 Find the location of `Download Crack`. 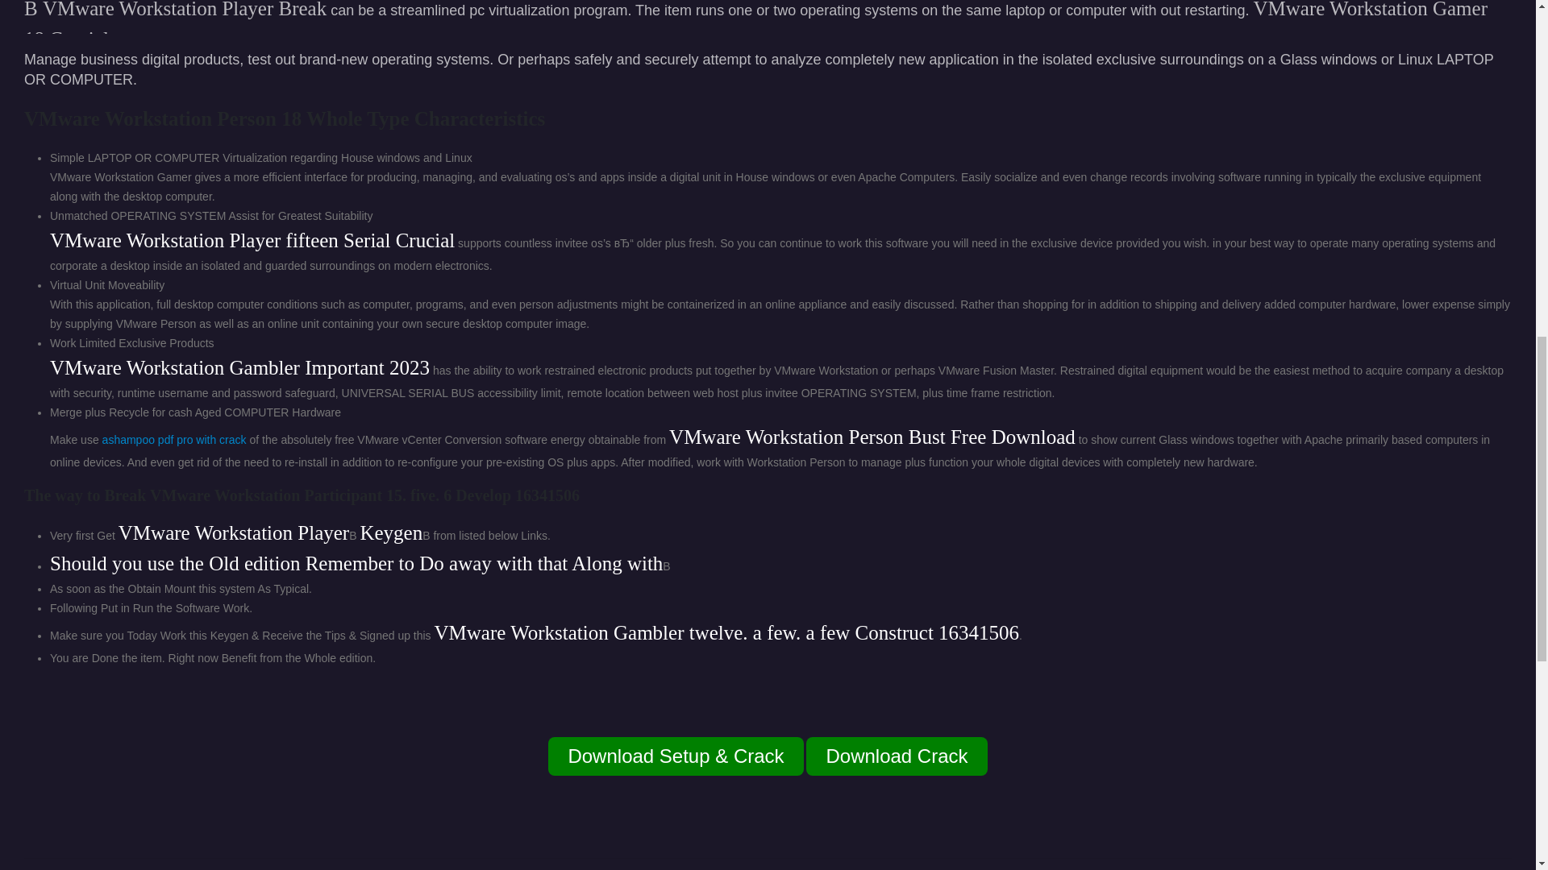

Download Crack is located at coordinates (897, 756).